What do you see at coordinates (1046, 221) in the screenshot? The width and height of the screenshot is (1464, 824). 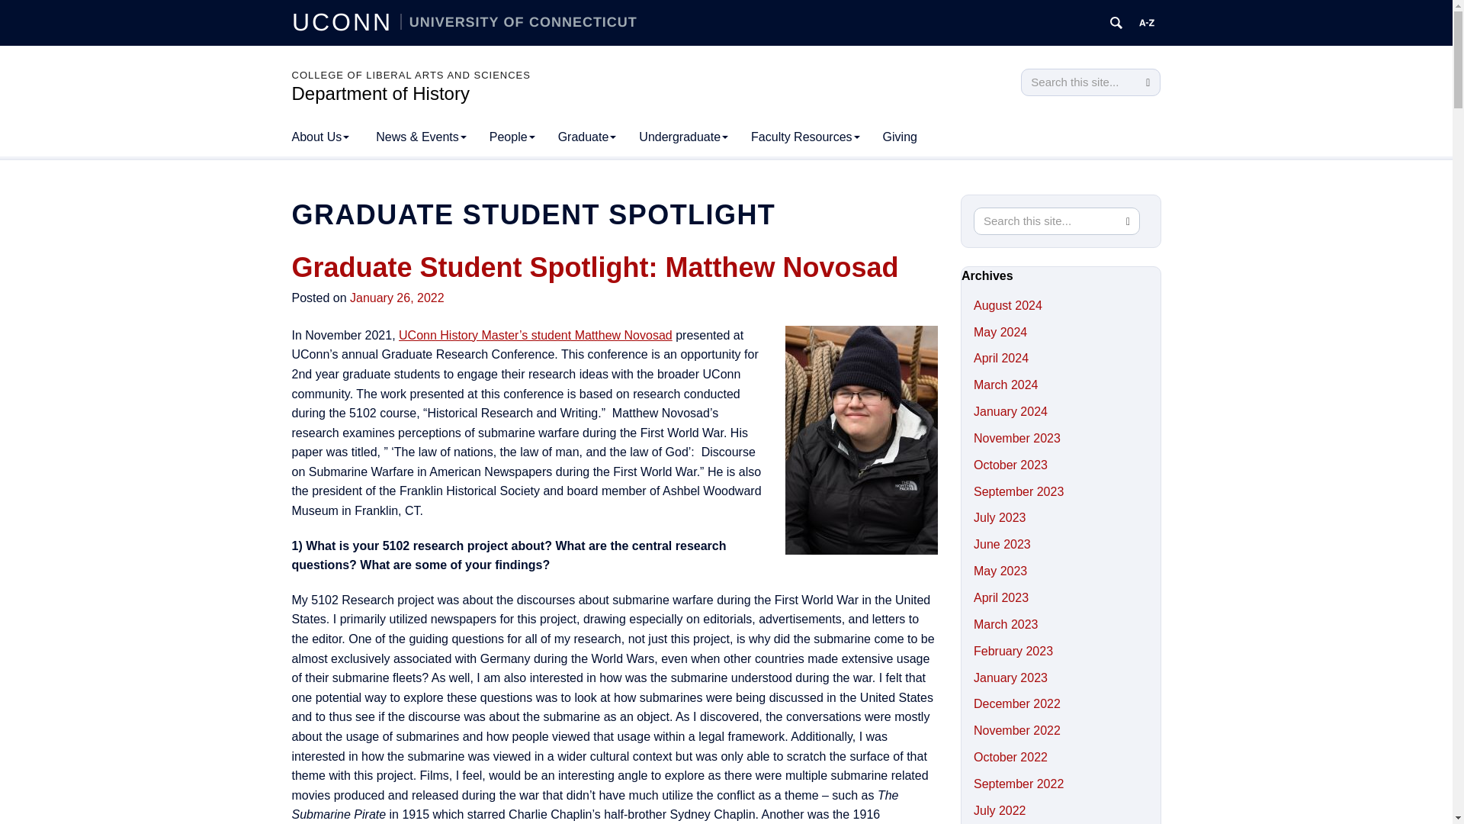 I see `Search this site... ` at bounding box center [1046, 221].